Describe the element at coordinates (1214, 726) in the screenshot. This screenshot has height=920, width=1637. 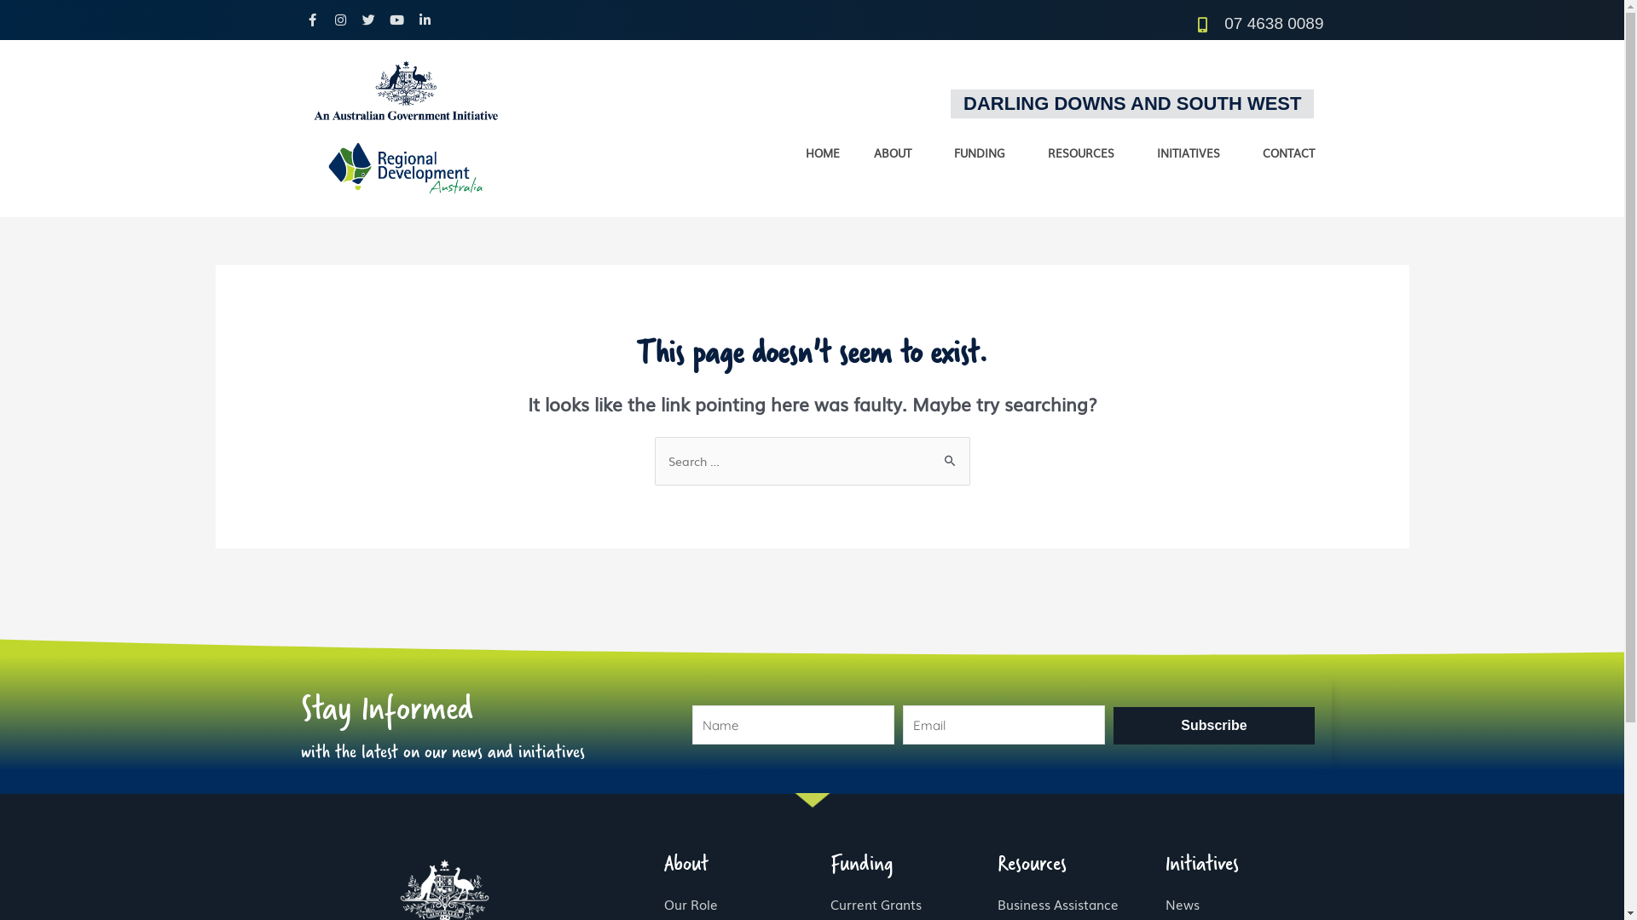
I see `Subscribe` at that location.